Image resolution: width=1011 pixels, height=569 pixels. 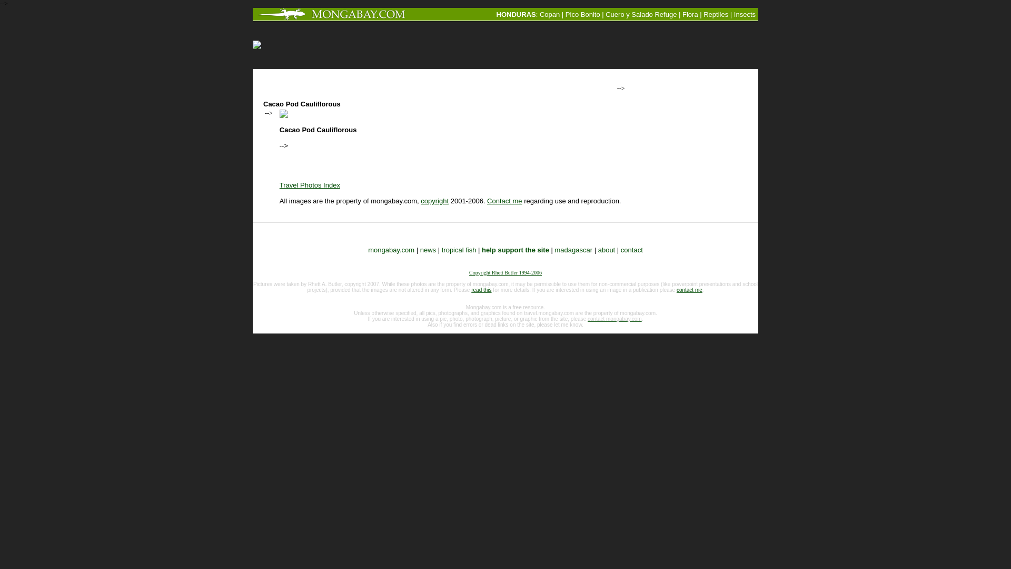 I want to click on copyright, so click(x=434, y=200).